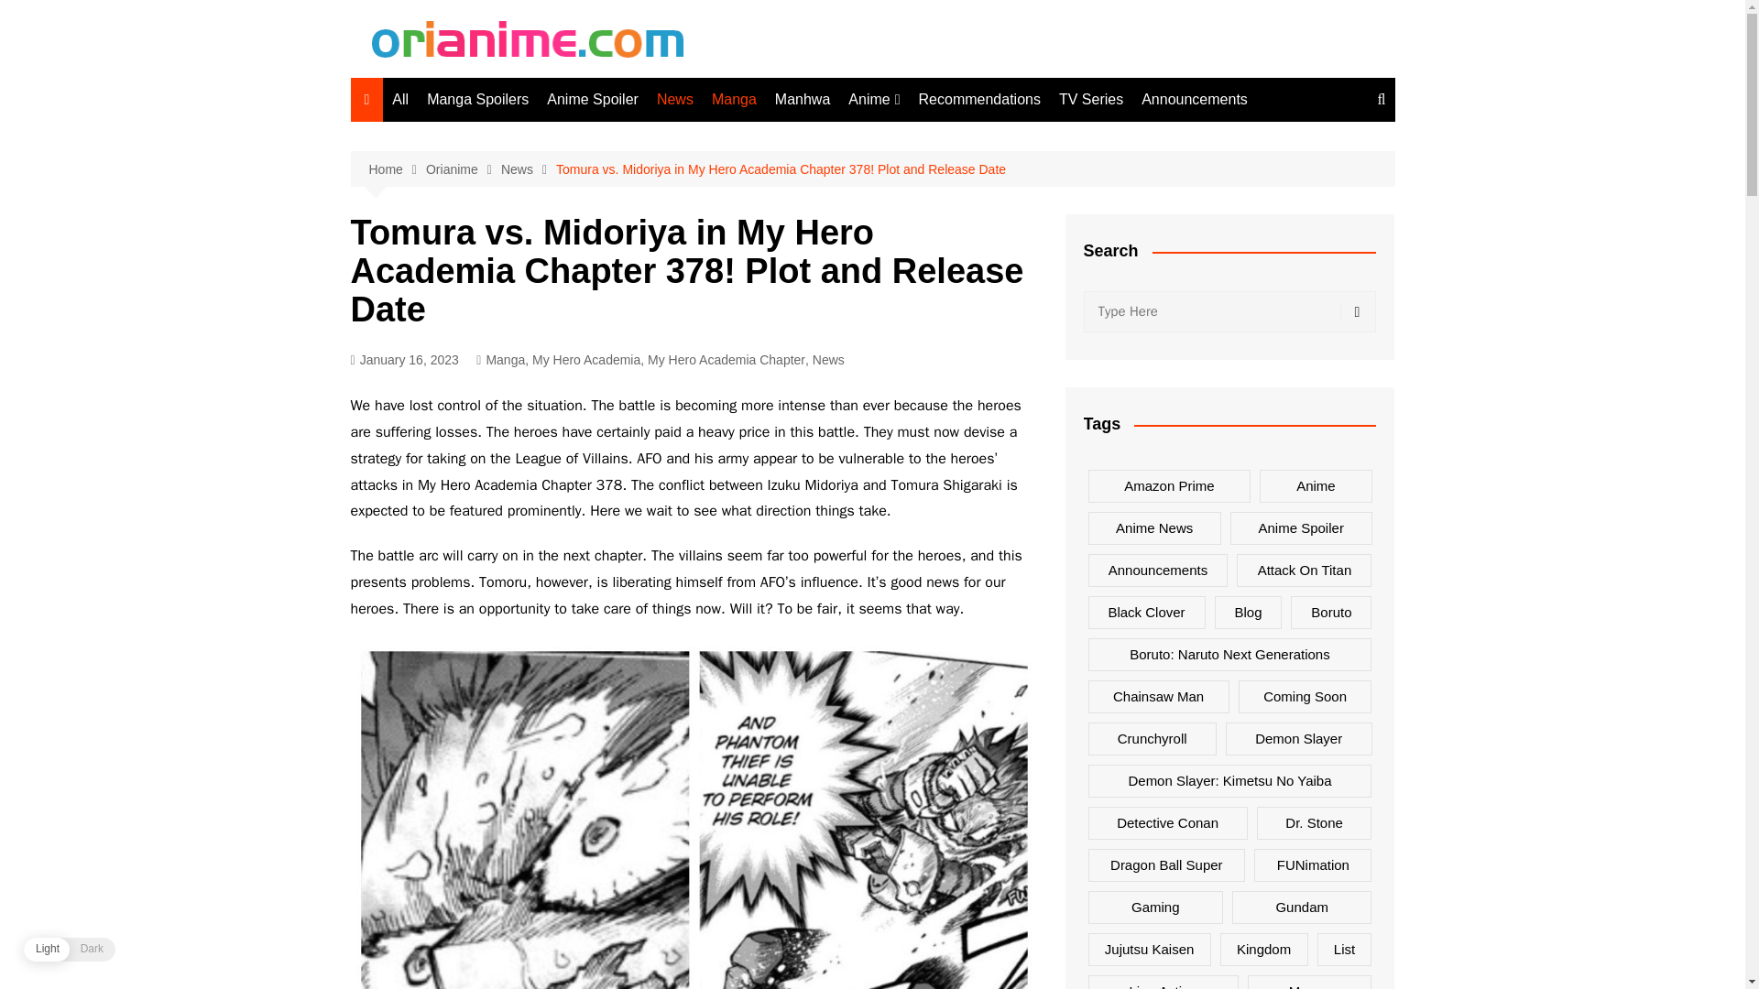  Describe the element at coordinates (403, 361) in the screenshot. I see `January 16, 2023` at that location.